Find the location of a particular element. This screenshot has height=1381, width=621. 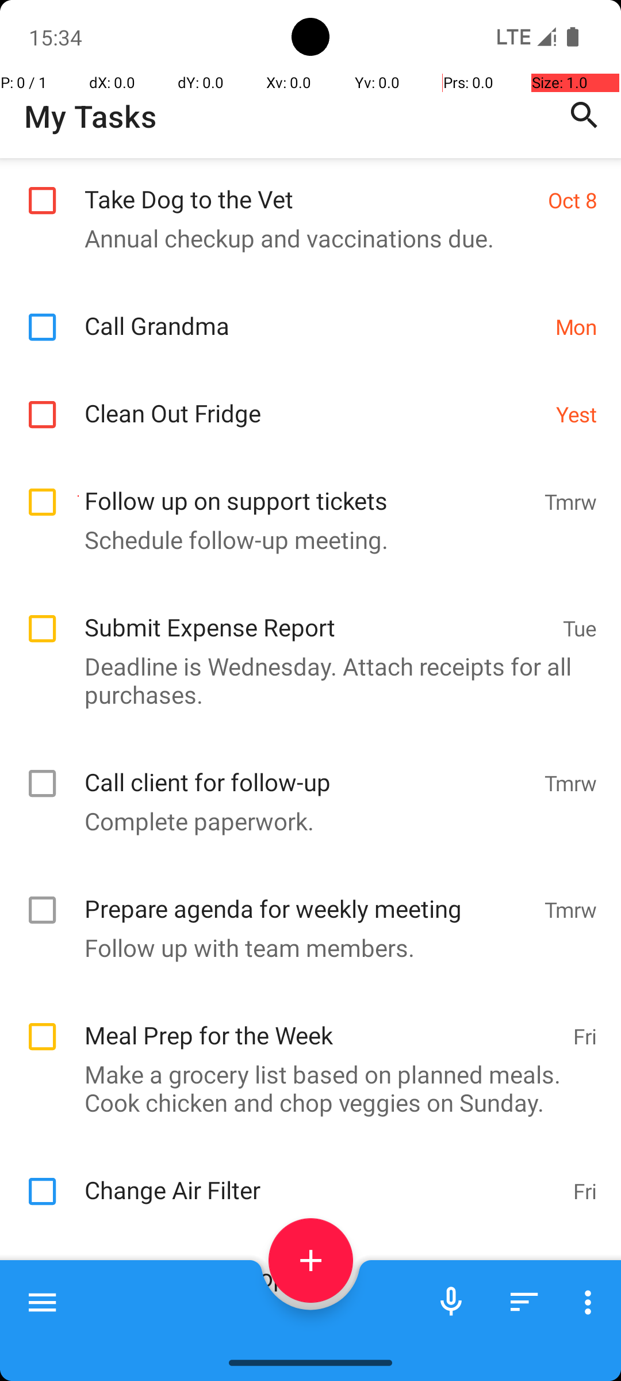

Mon is located at coordinates (576, 327).